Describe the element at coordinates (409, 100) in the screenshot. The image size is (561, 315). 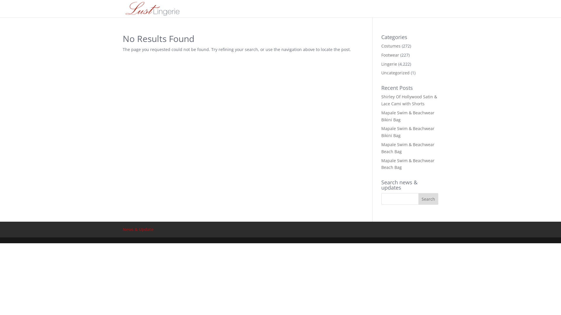
I see `Shirley Of Hollywood Satin & Lace Cami with Shorts` at that location.